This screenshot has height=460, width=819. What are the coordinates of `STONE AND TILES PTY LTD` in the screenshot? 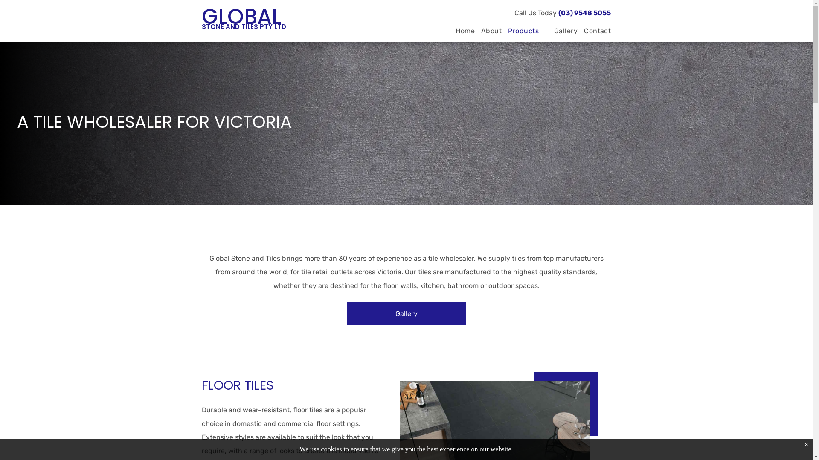 It's located at (244, 26).